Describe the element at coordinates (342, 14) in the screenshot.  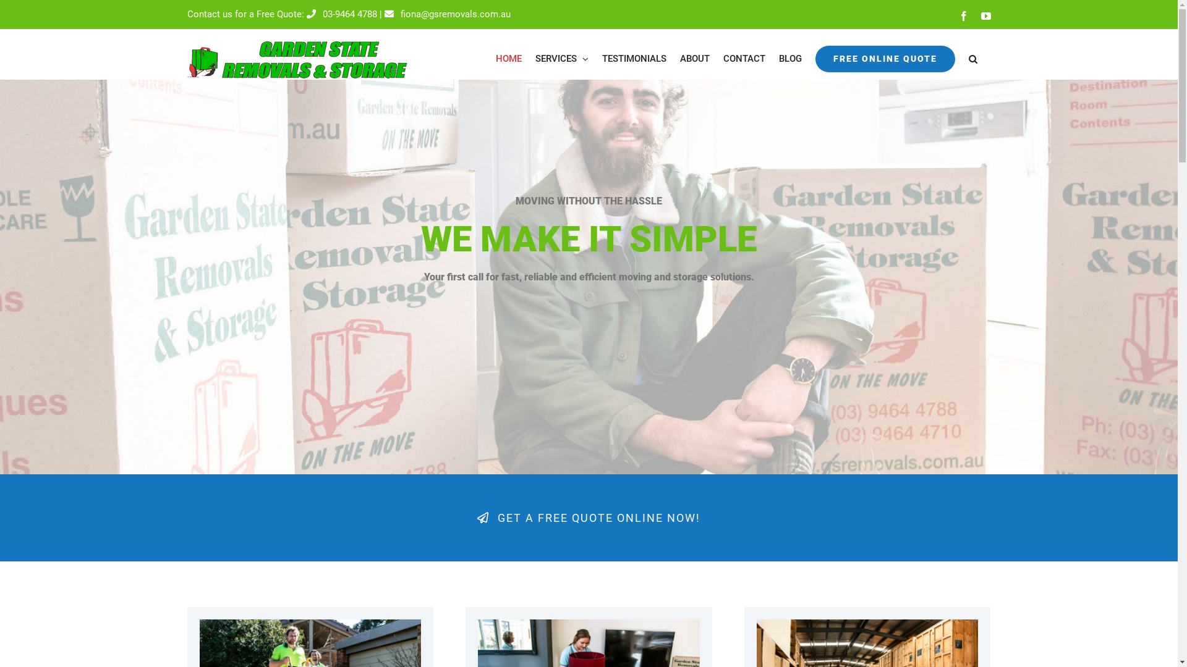
I see `03-9464 4788` at that location.